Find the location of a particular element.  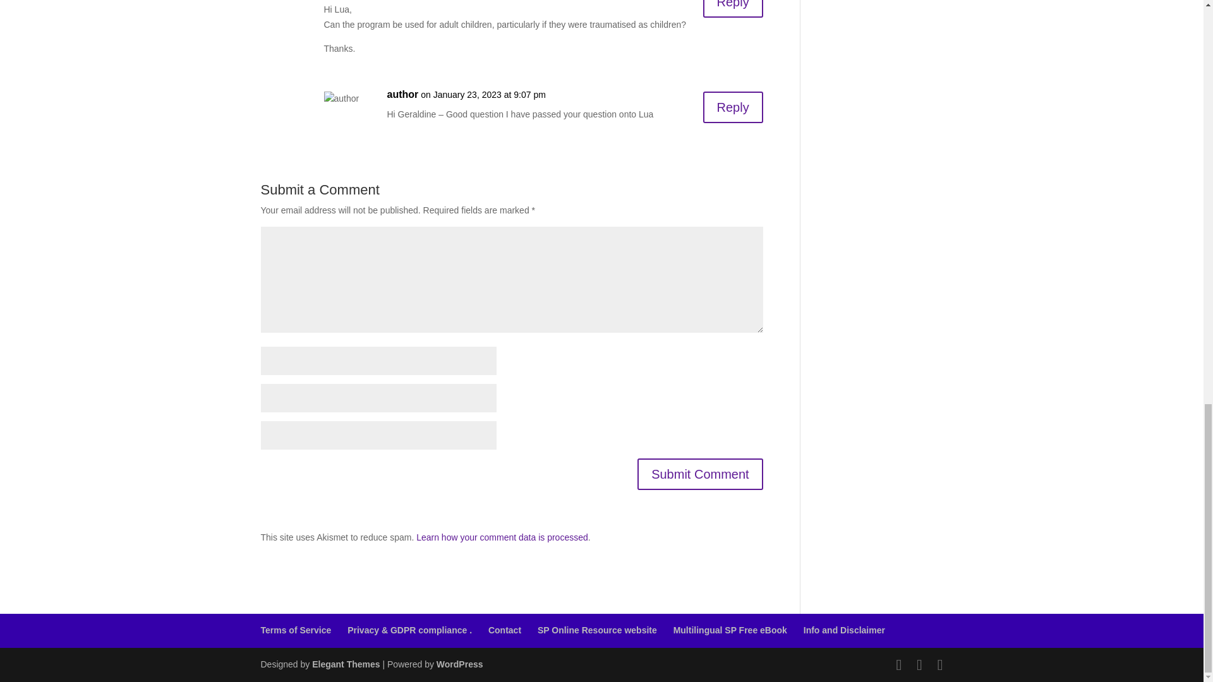

Premium WordPress Themes is located at coordinates (345, 664).